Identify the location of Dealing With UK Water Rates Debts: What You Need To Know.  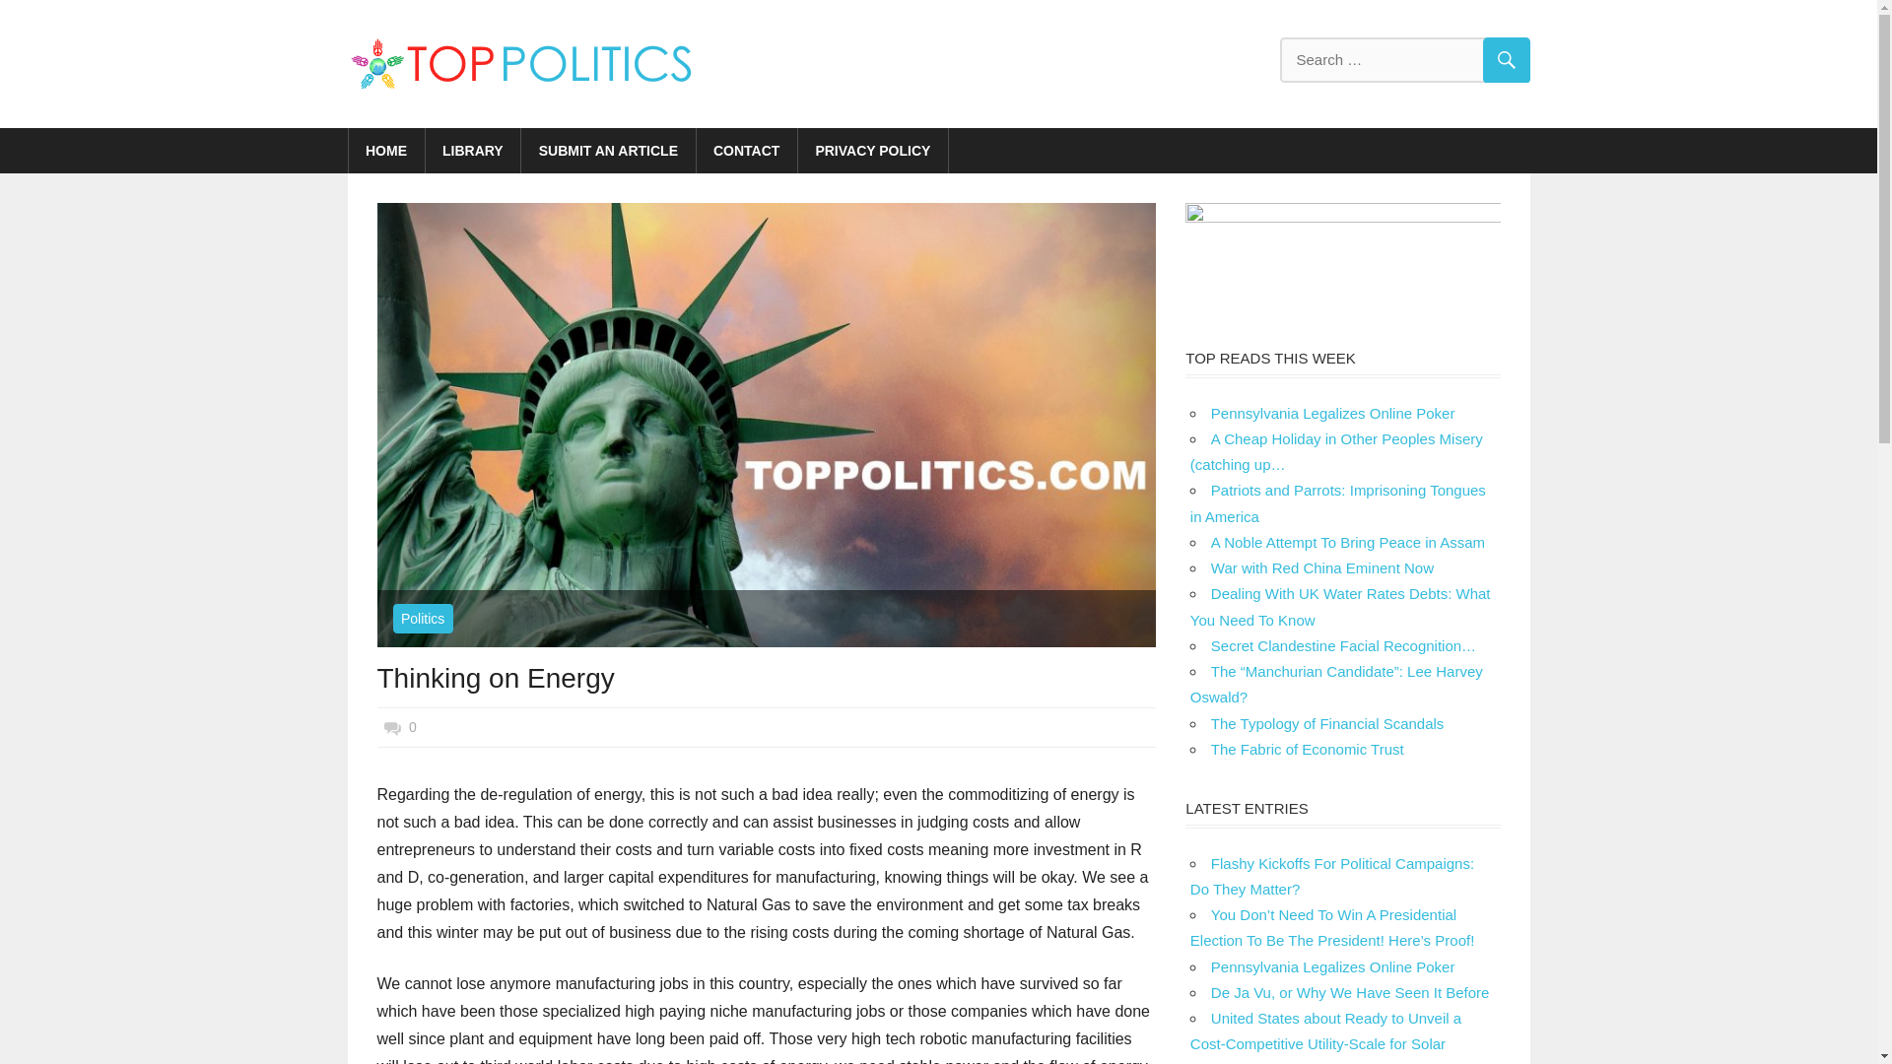
(1340, 607).